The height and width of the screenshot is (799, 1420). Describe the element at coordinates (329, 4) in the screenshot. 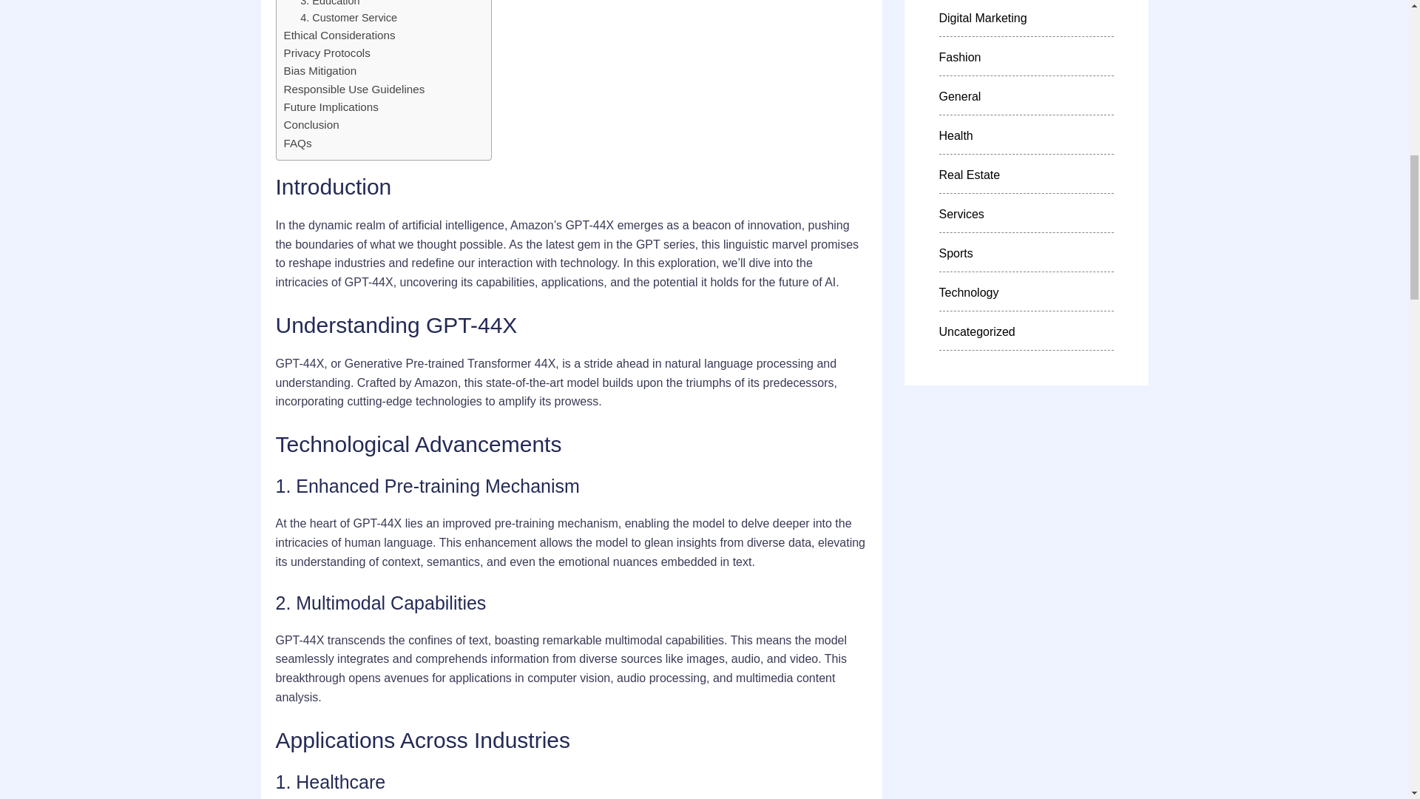

I see `3. Education` at that location.